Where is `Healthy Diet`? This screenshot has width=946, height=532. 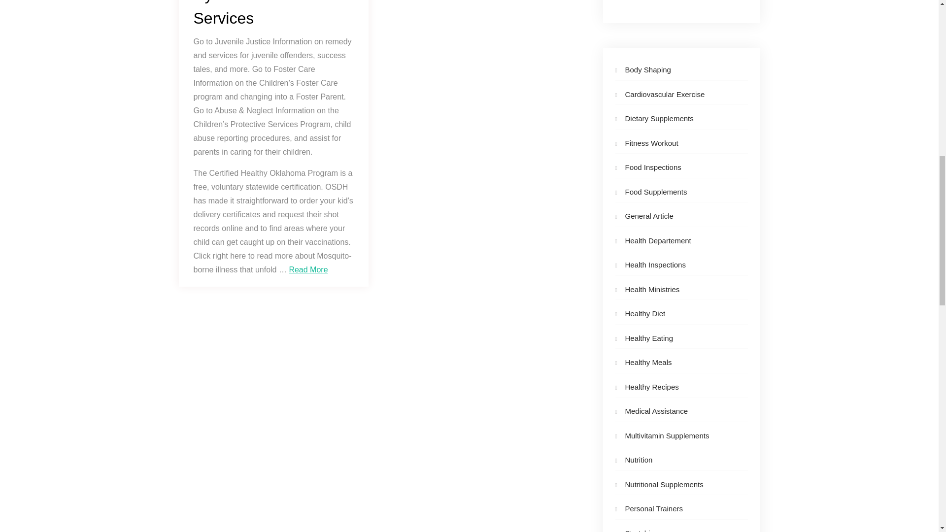
Healthy Diet is located at coordinates (644, 313).